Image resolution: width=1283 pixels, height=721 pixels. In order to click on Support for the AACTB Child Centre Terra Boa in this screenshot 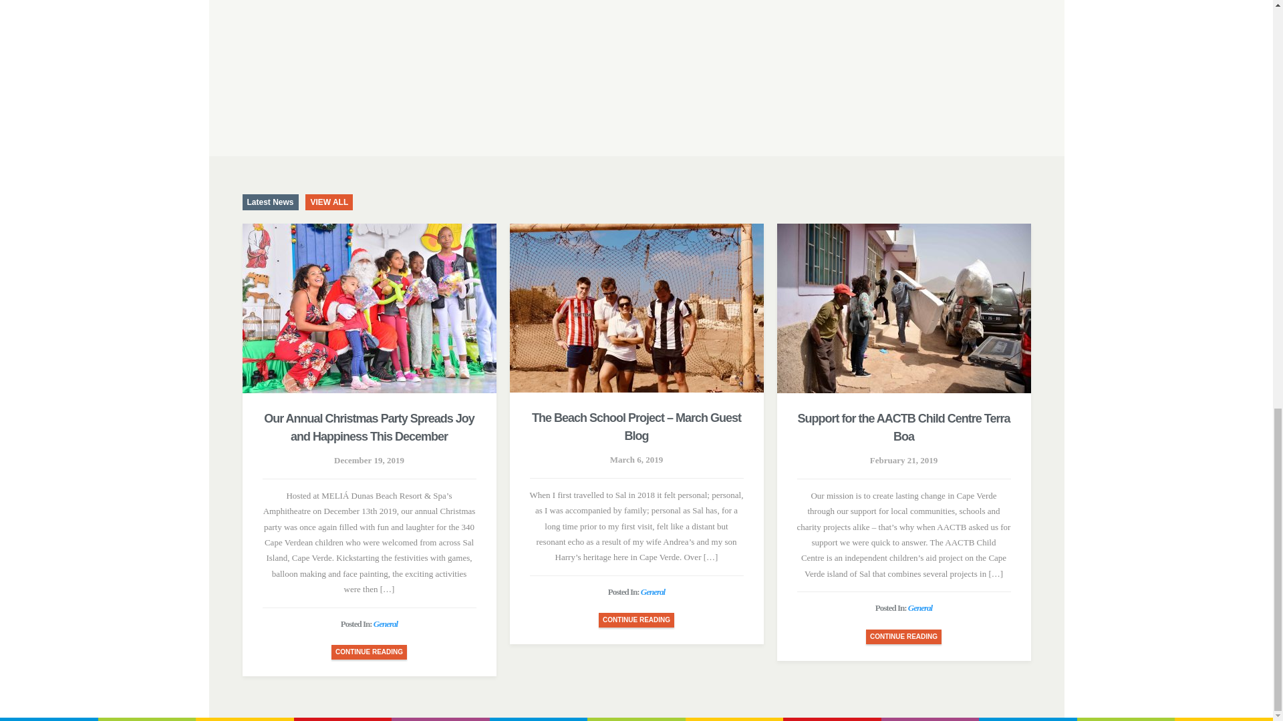, I will do `click(903, 428)`.